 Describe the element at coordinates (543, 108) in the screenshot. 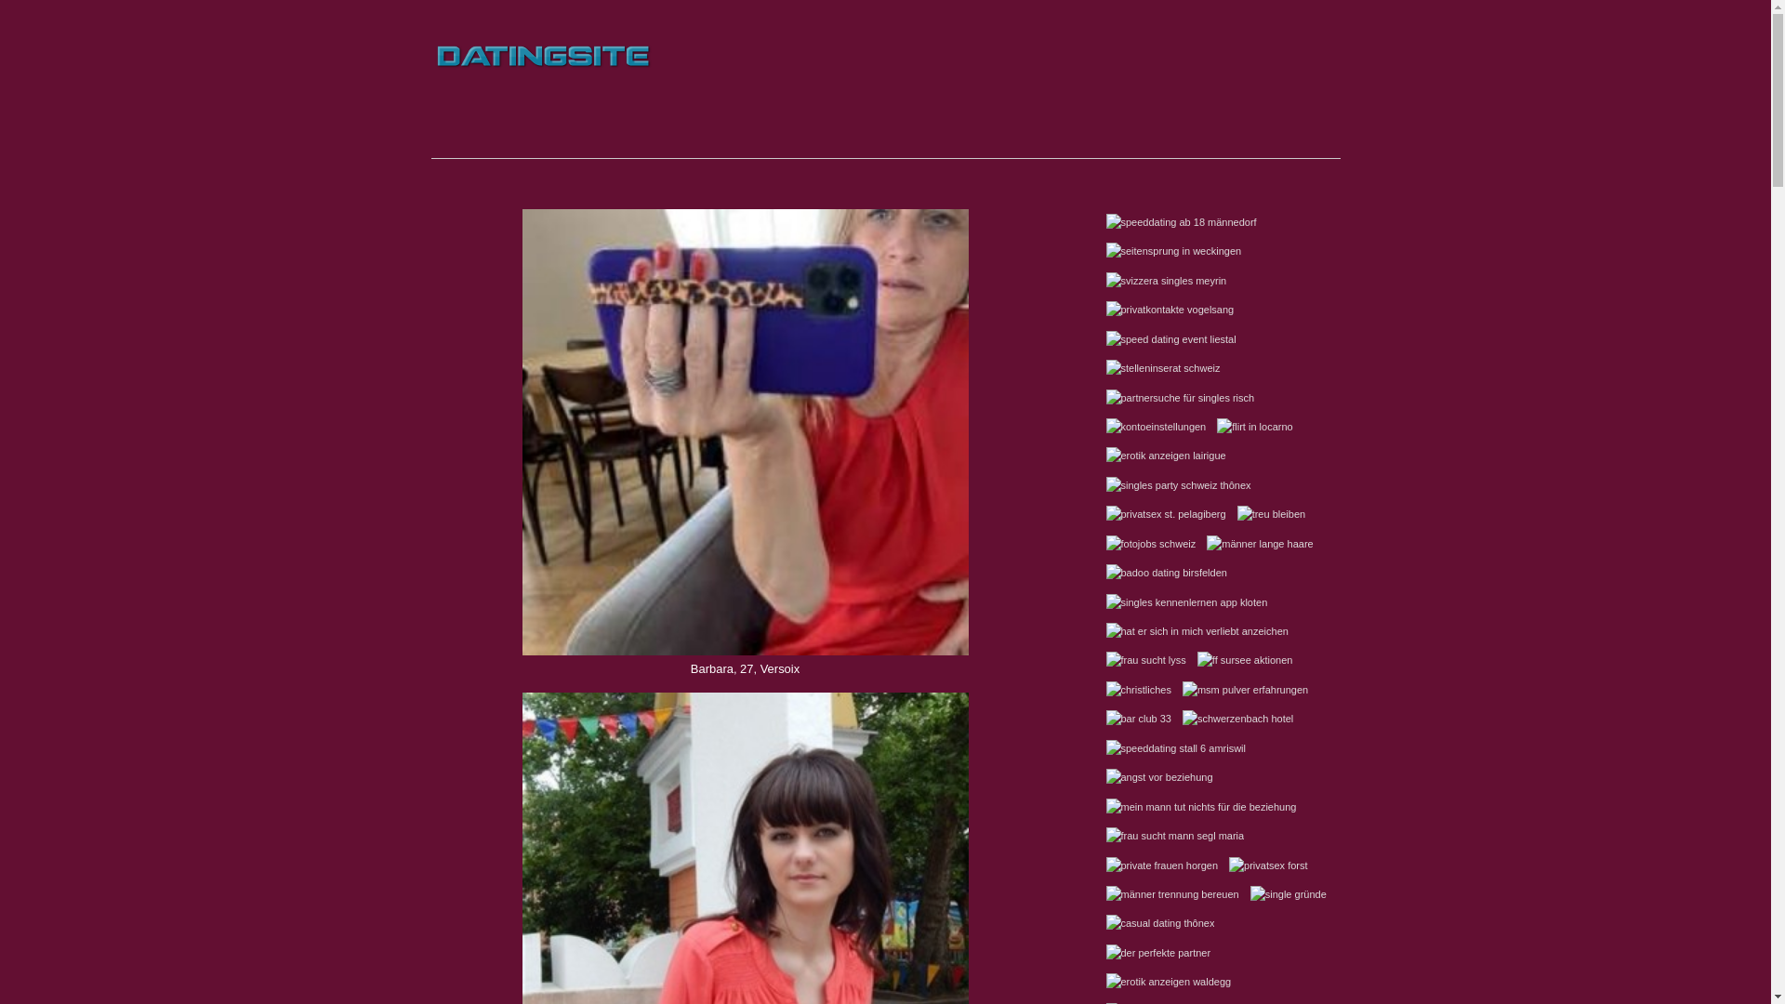

I see `schweizer flirt app glarus` at that location.